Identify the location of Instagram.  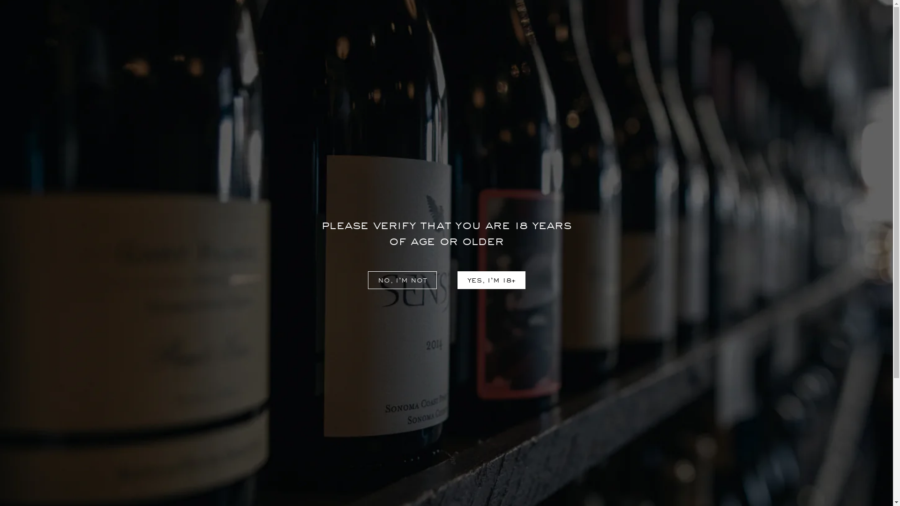
(650, 425).